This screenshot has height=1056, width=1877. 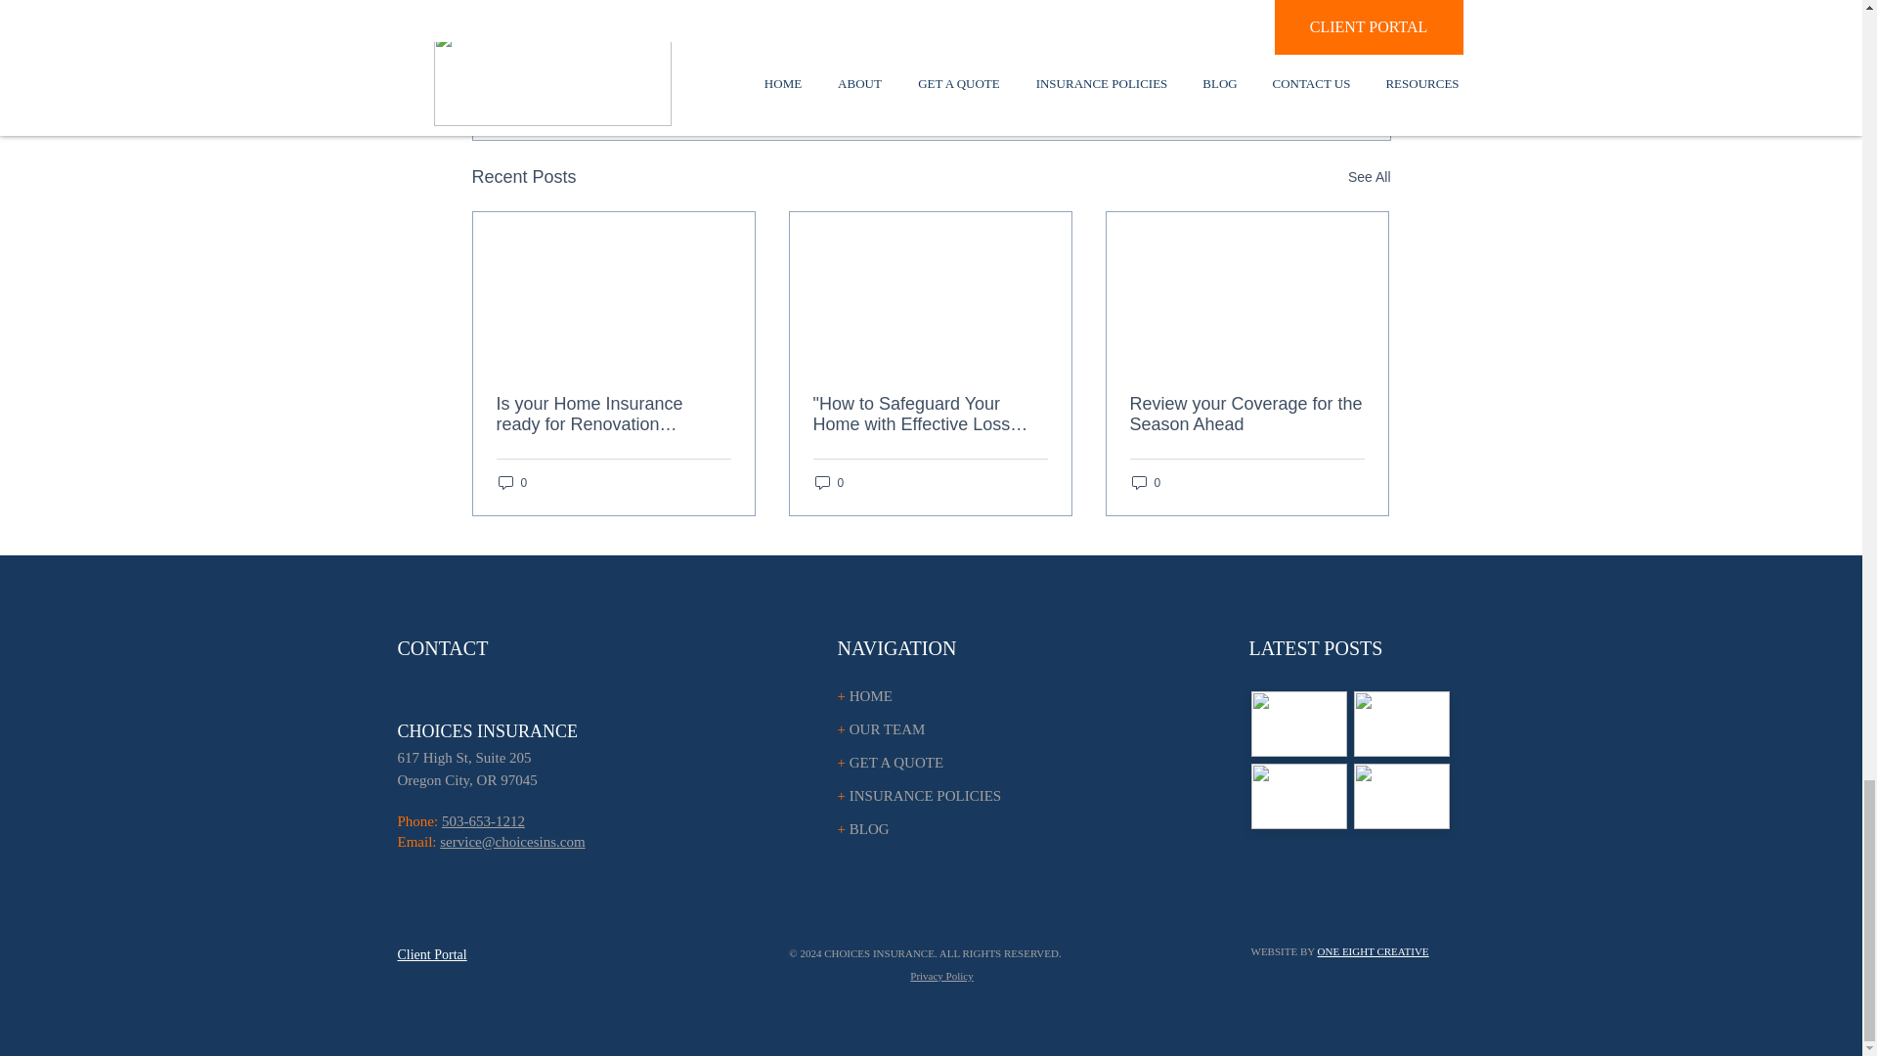 I want to click on 0, so click(x=1146, y=482).